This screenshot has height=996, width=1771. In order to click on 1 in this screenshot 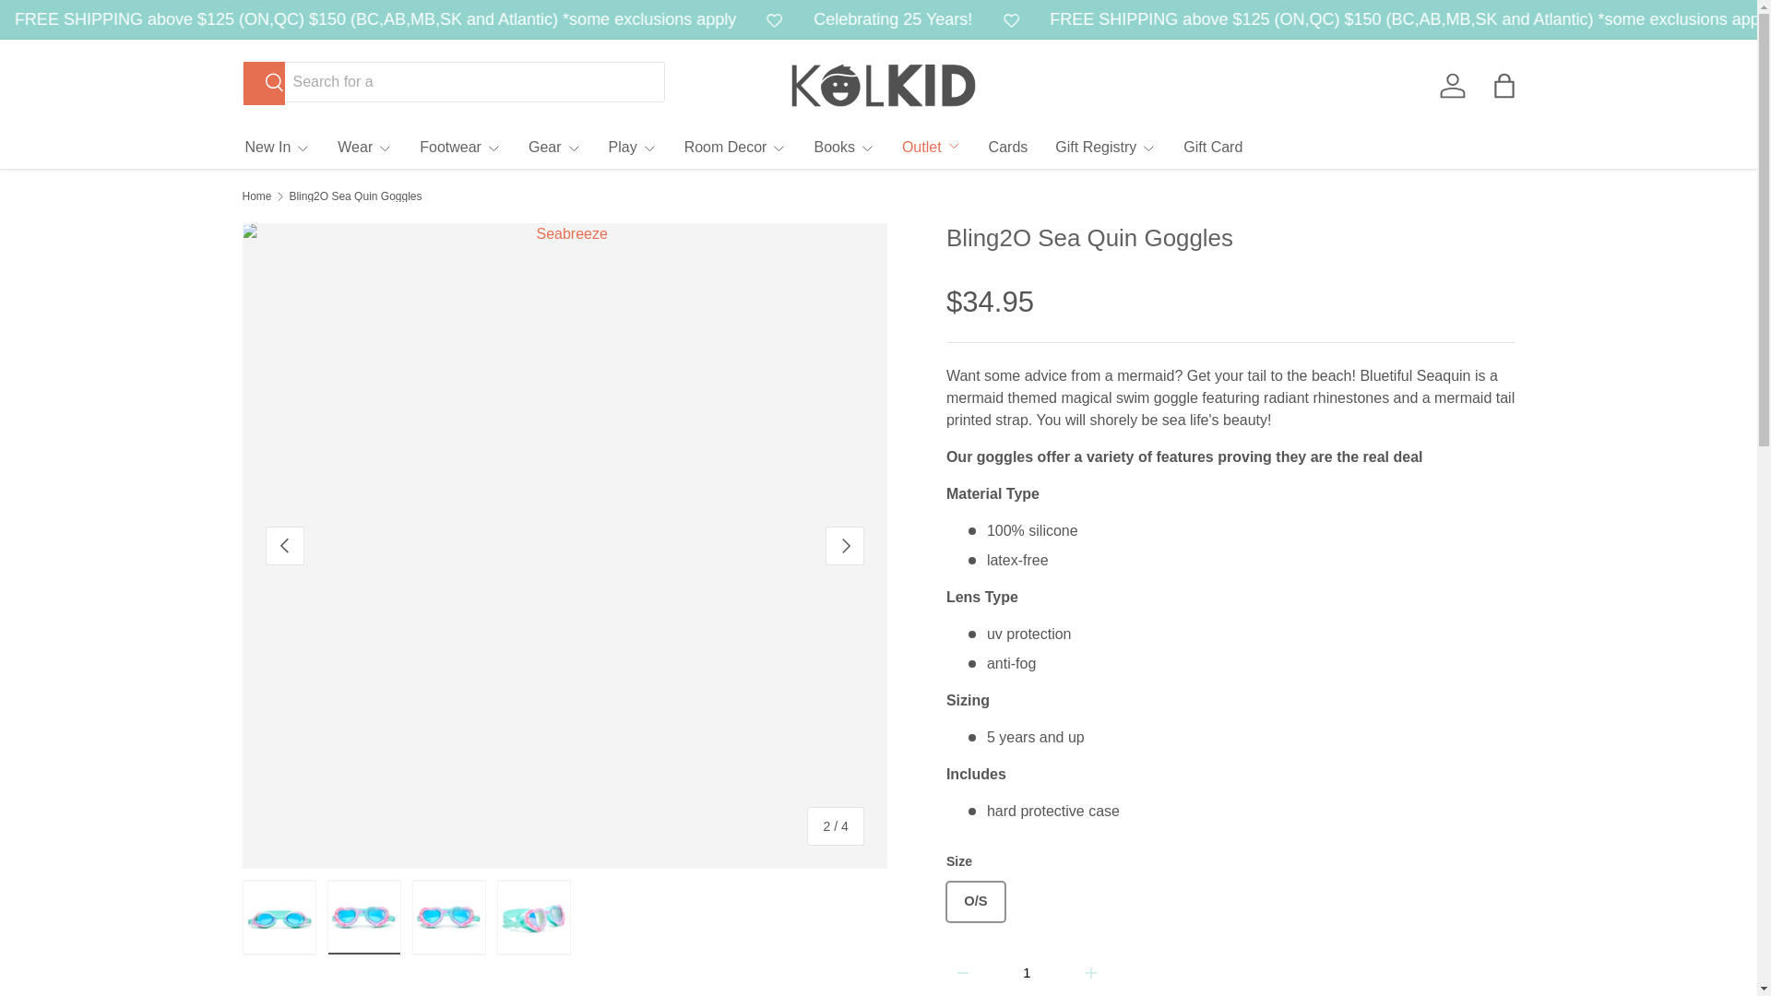, I will do `click(1027, 972)`.